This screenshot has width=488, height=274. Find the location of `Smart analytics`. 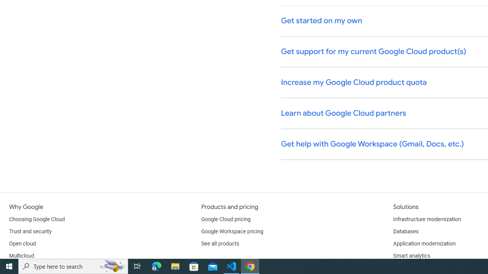

Smart analytics is located at coordinates (411, 256).